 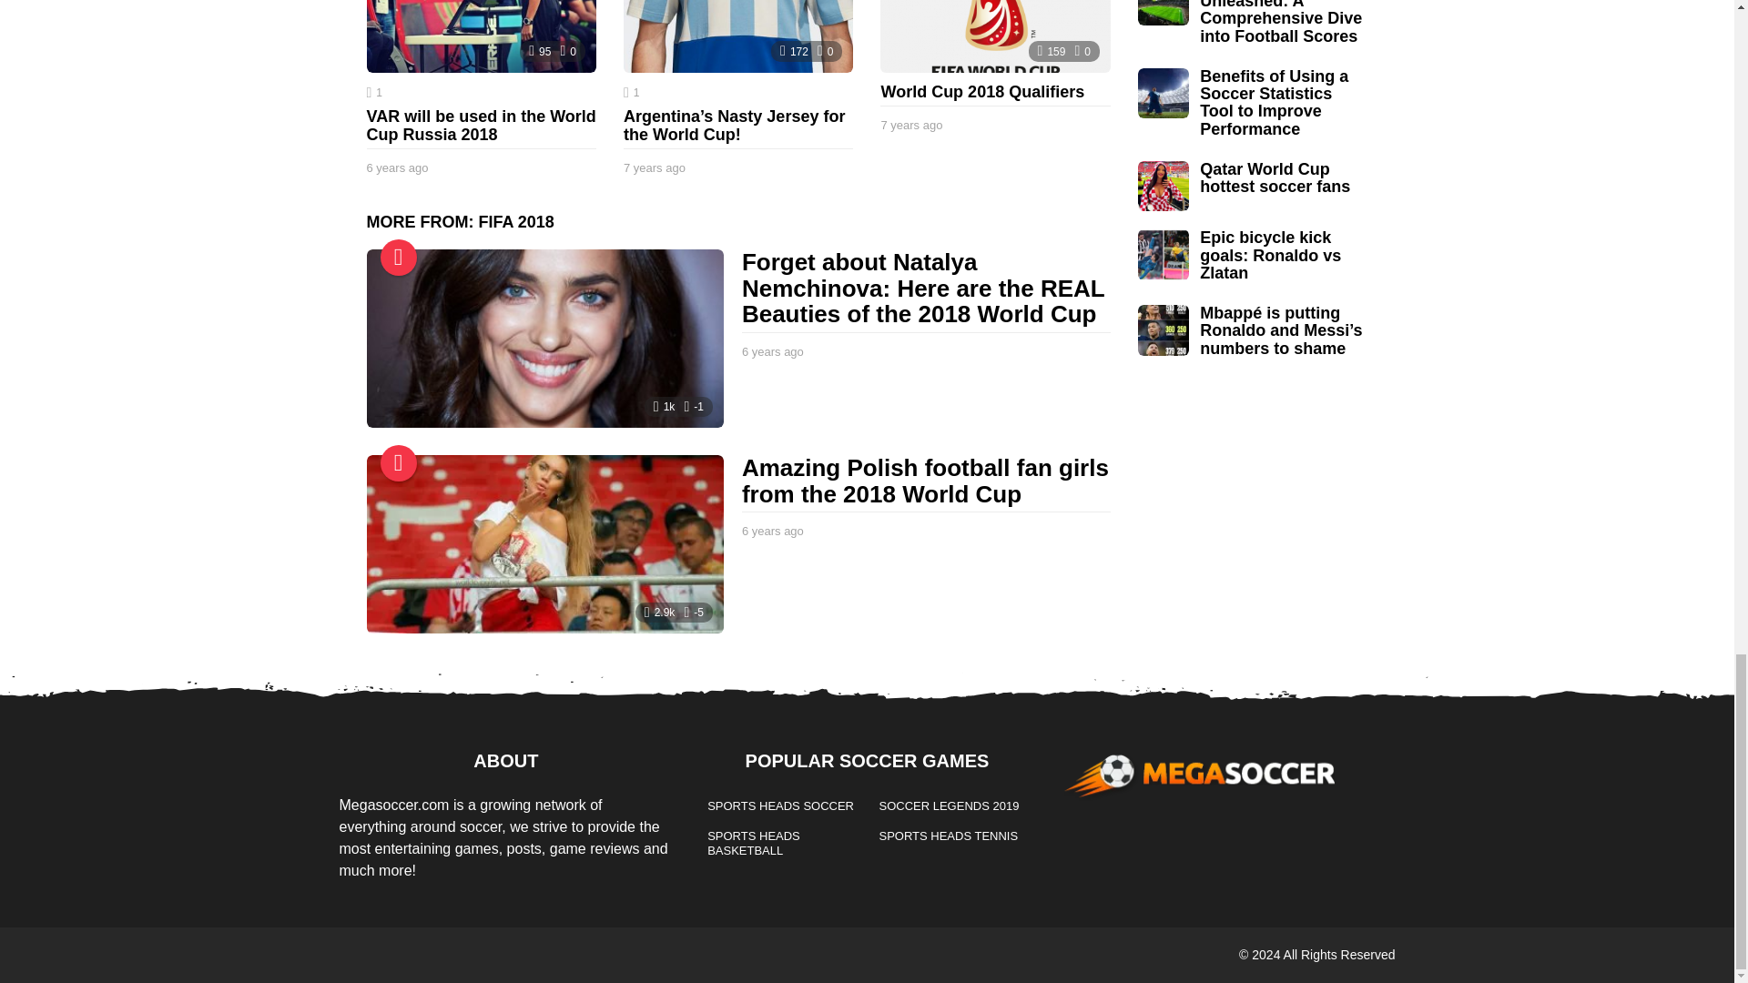 What do you see at coordinates (632, 93) in the screenshot?
I see `1` at bounding box center [632, 93].